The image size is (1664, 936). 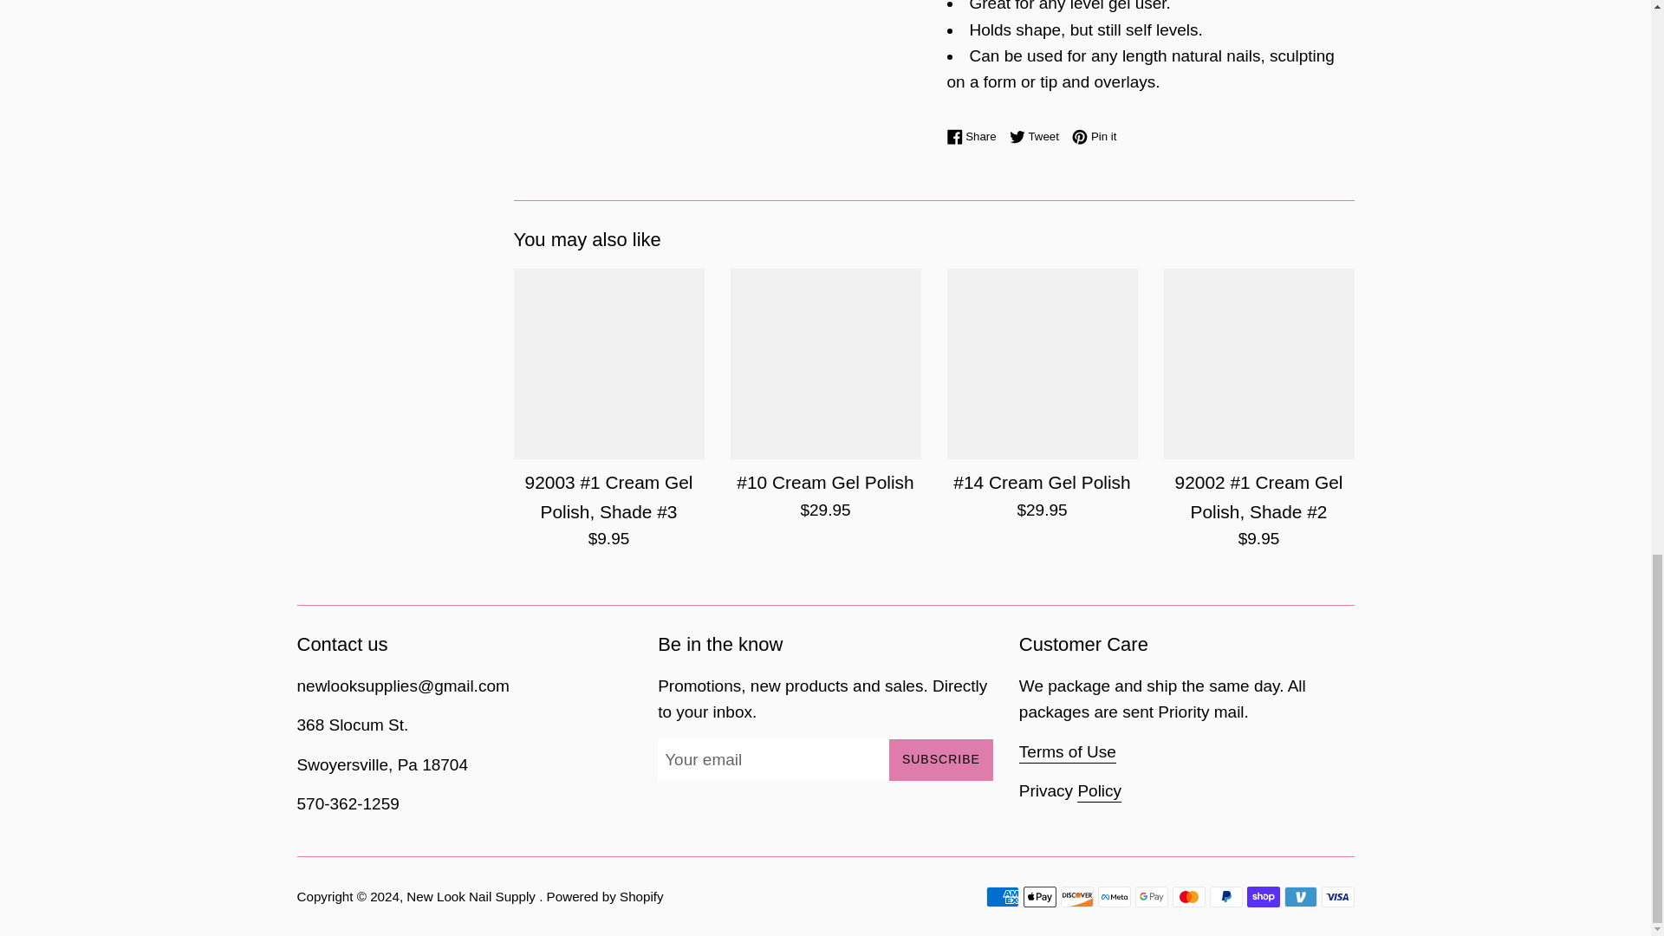 What do you see at coordinates (1038, 896) in the screenshot?
I see `Visa` at bounding box center [1038, 896].